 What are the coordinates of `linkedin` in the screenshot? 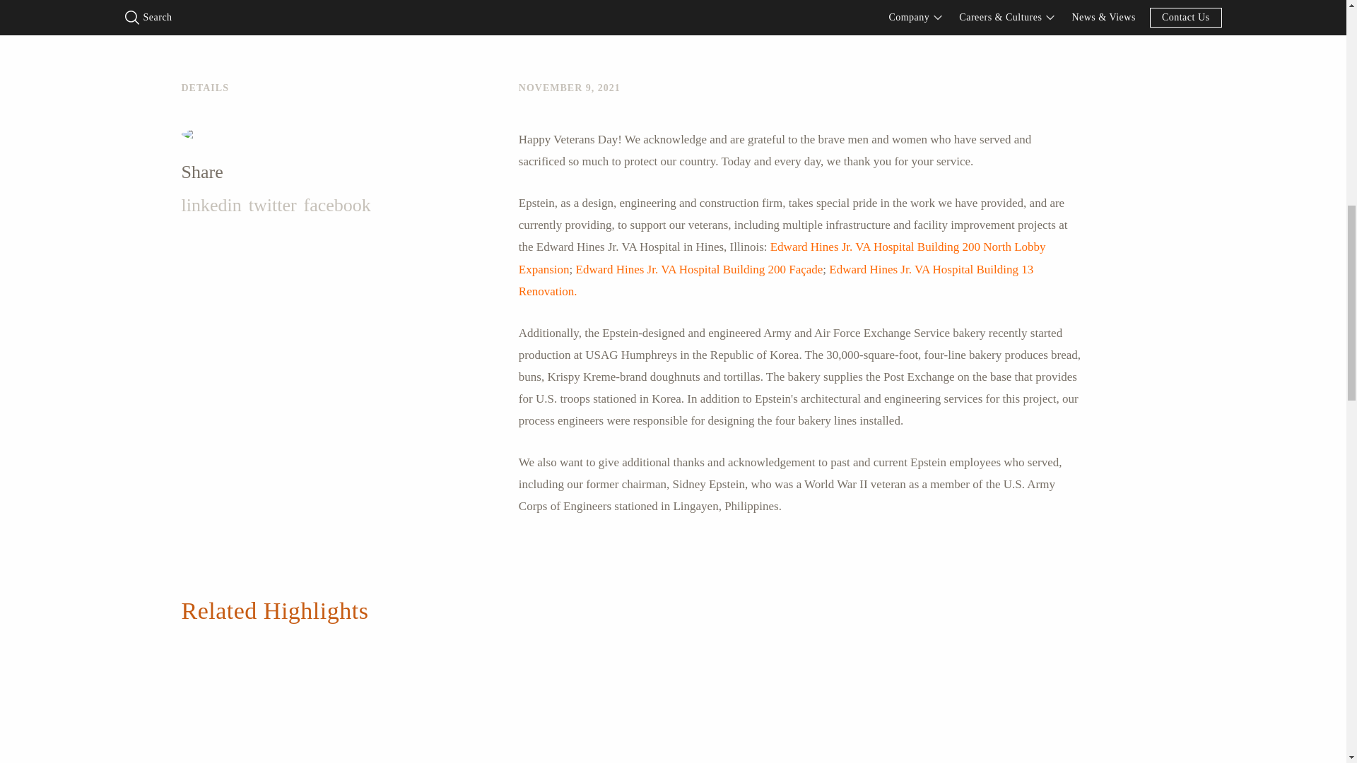 It's located at (211, 205).